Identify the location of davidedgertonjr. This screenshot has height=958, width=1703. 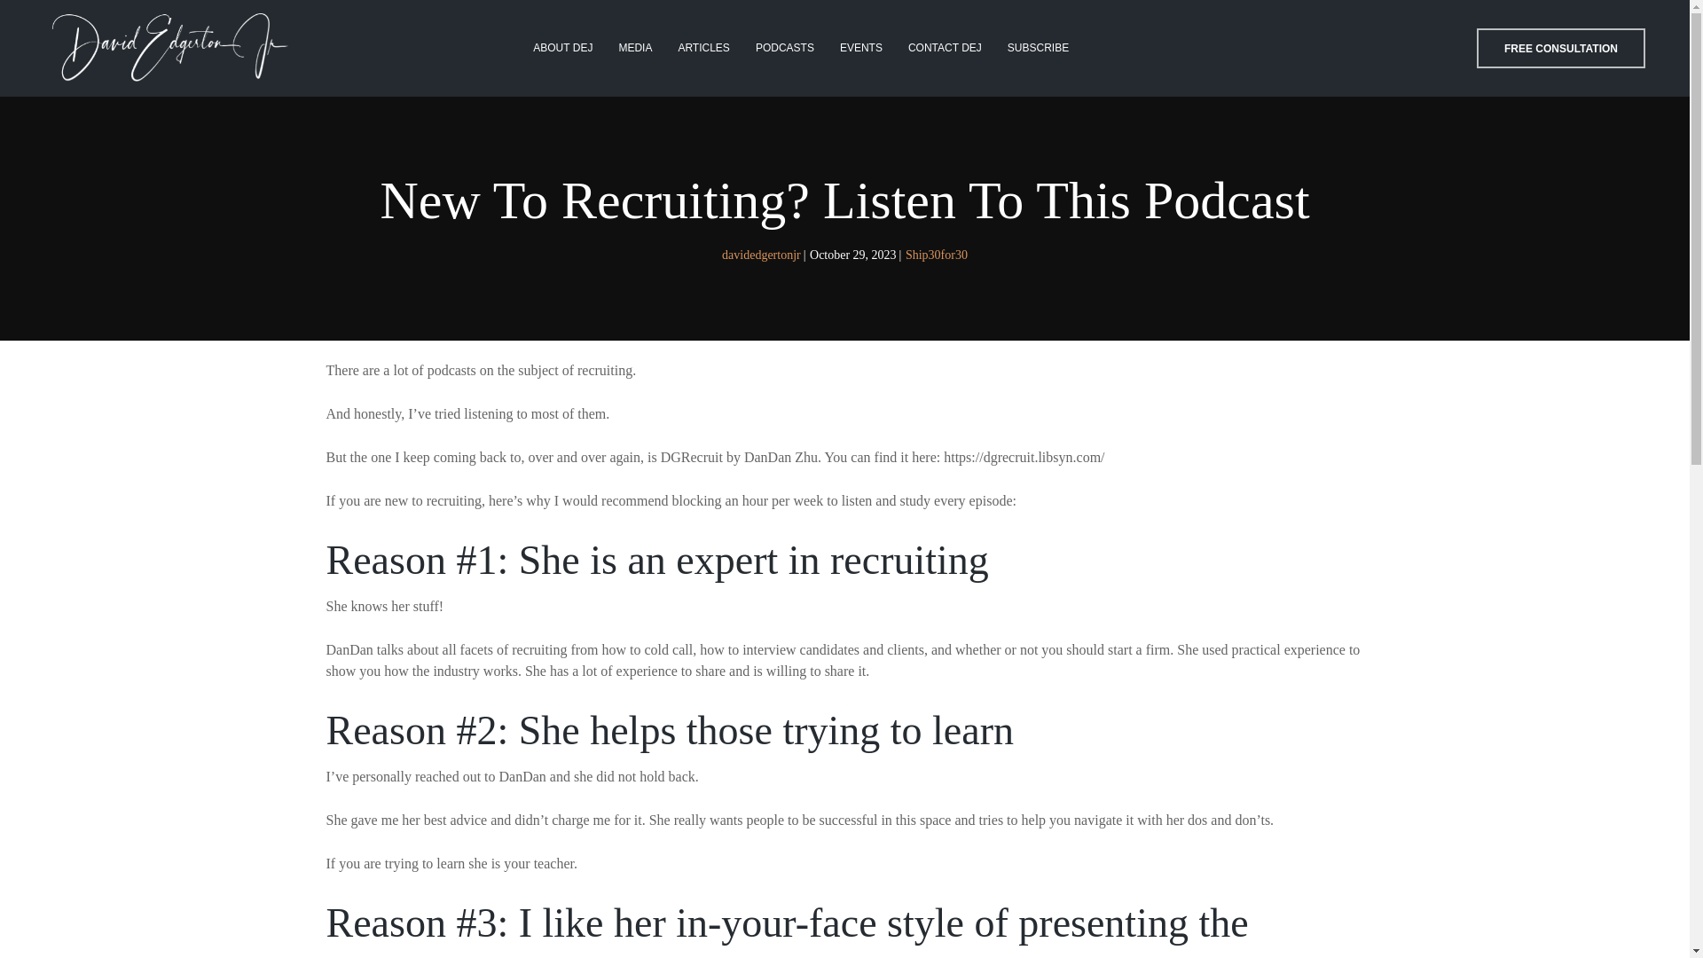
(761, 254).